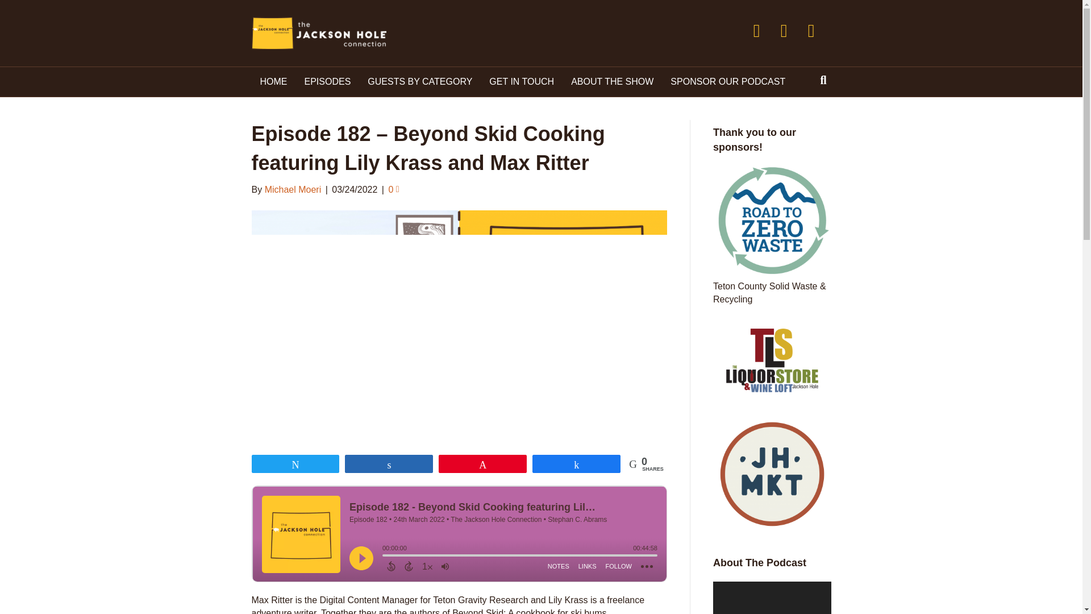 This screenshot has height=614, width=1091. I want to click on ABOUT THE SHOW, so click(613, 81).